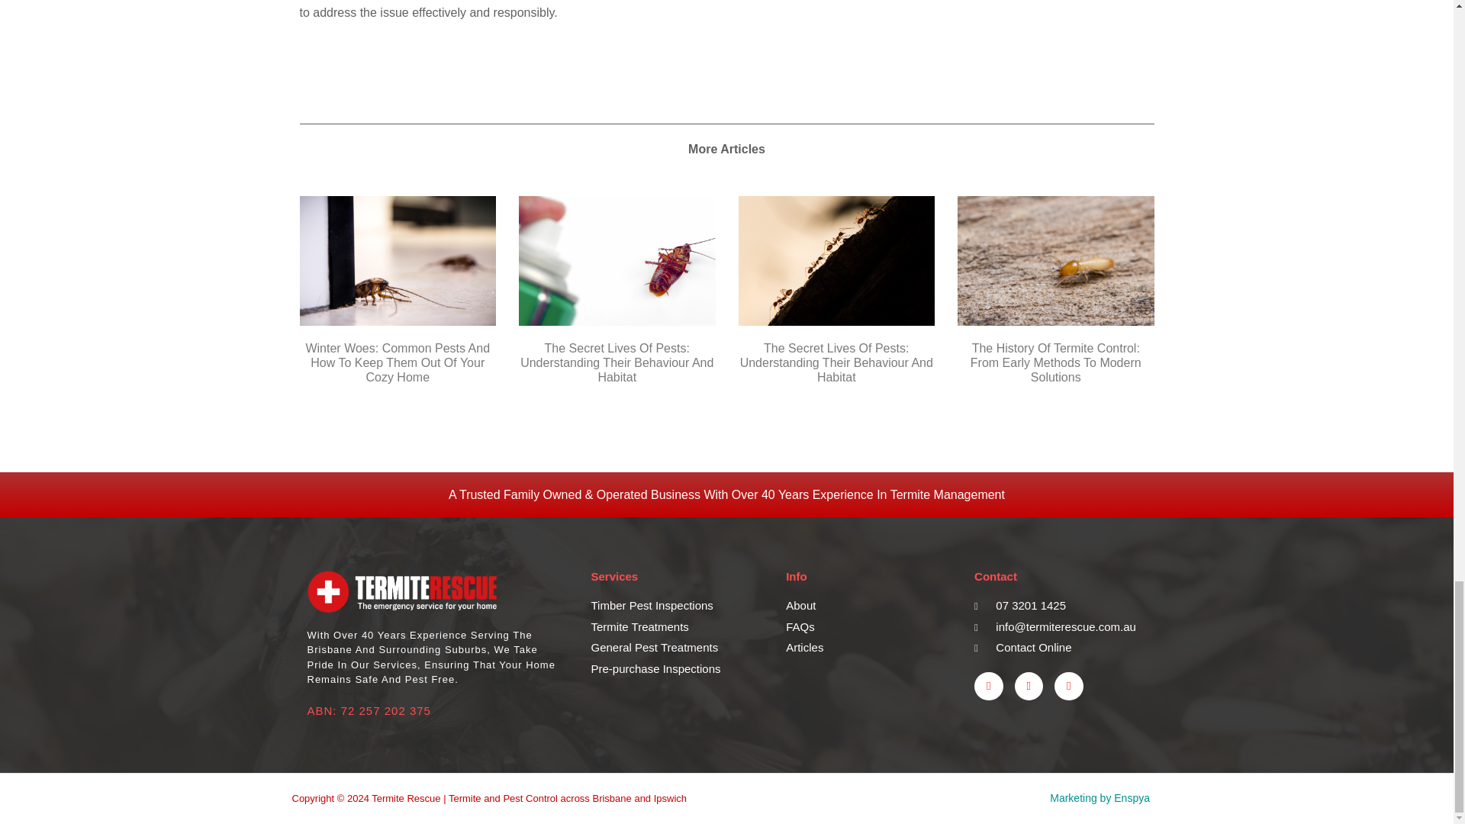  Describe the element at coordinates (673, 648) in the screenshot. I see `Brisbane Based General Pest Treatment Services` at that location.